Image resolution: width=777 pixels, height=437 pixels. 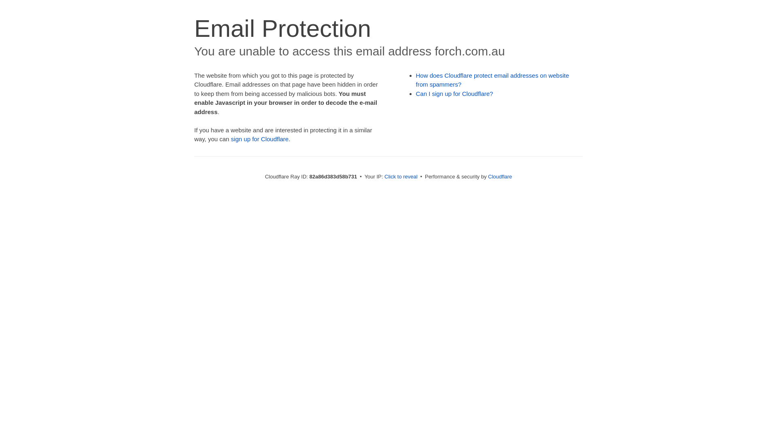 What do you see at coordinates (455, 94) in the screenshot?
I see `Can I sign up for Cloudflare?` at bounding box center [455, 94].